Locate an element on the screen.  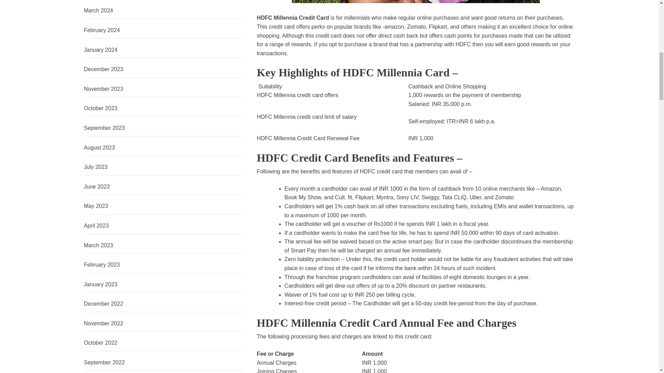
June 2023 is located at coordinates (163, 187).